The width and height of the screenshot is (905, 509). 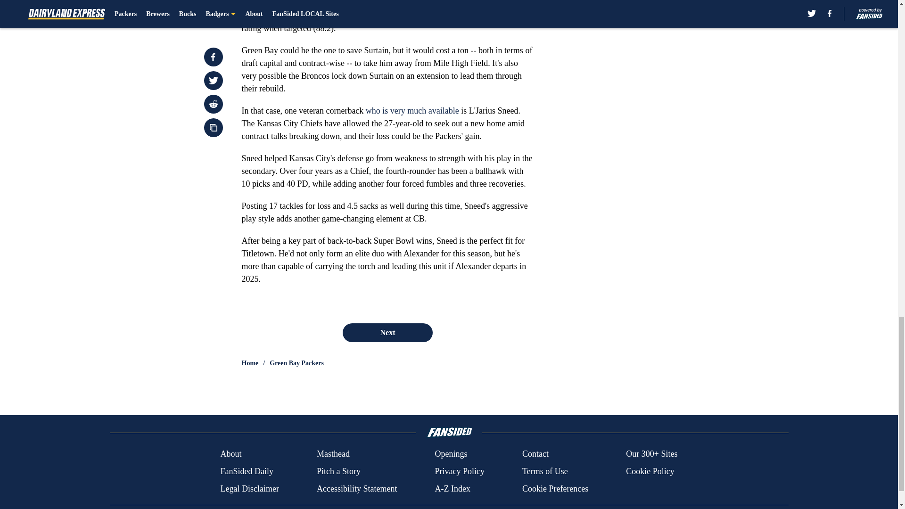 I want to click on Green Bay Packers, so click(x=297, y=363).